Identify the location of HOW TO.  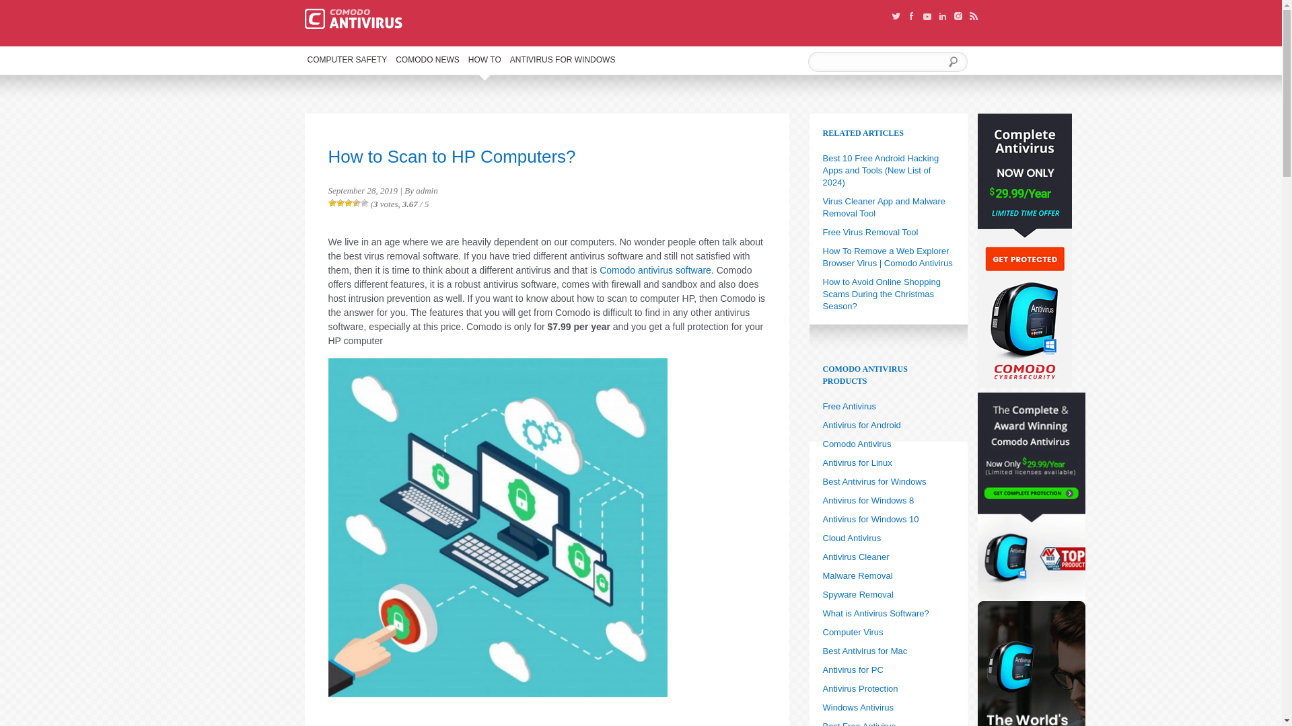
(485, 63).